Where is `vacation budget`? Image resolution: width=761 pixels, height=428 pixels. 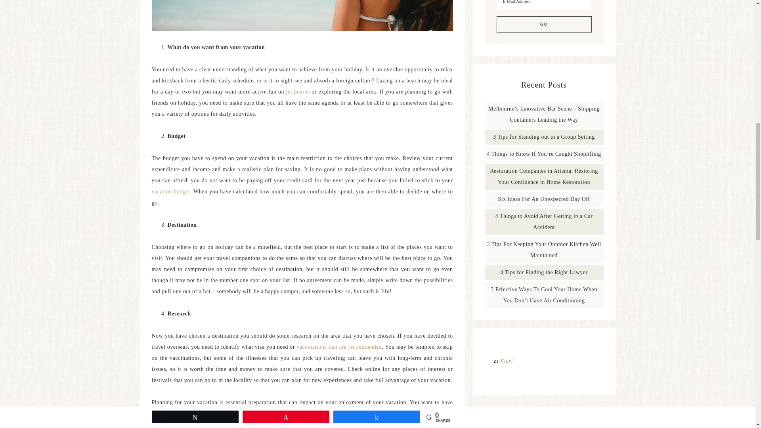 vacation budget is located at coordinates (170, 192).